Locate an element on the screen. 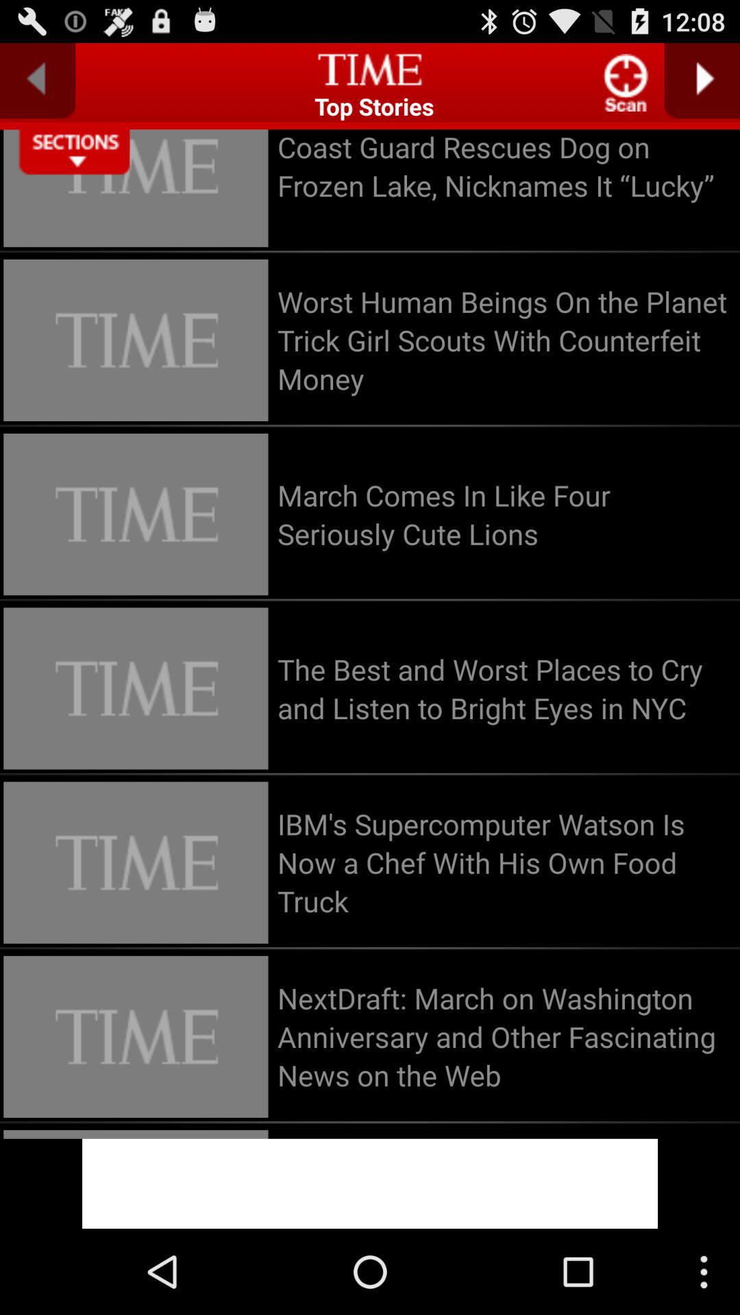 This screenshot has height=1315, width=740. go to next page is located at coordinates (702, 81).